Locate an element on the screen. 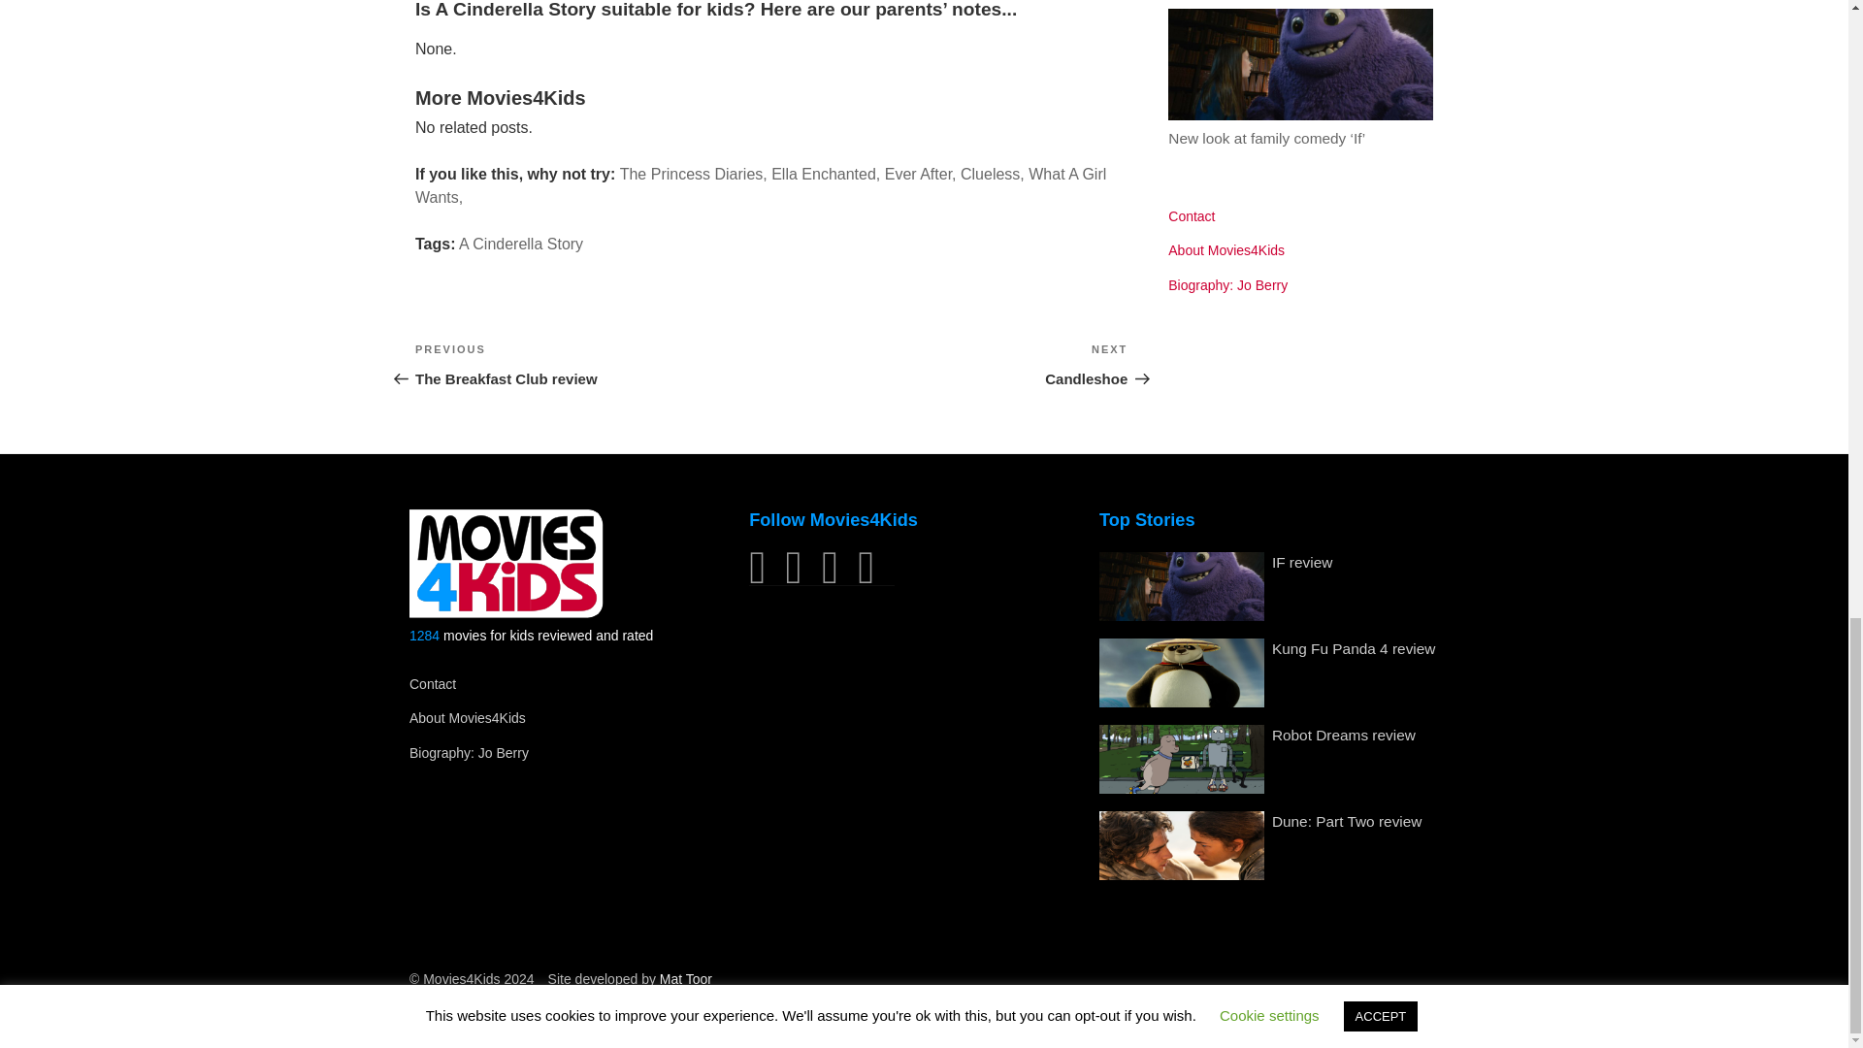  The Princess Diaries, is located at coordinates (694, 173).